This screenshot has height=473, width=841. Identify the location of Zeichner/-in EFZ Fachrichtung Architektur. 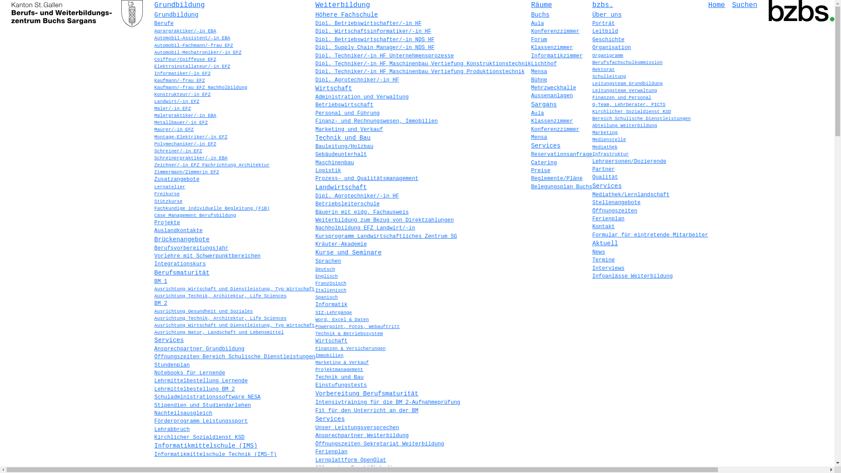
(212, 165).